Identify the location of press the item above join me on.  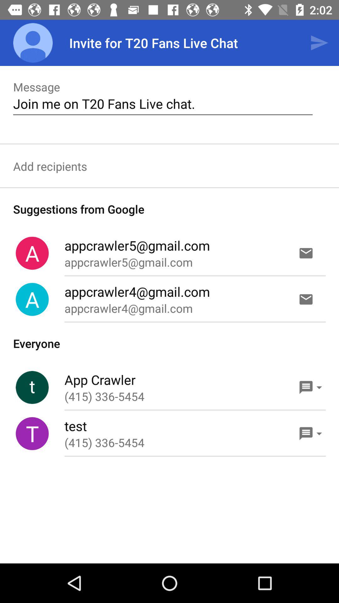
(319, 43).